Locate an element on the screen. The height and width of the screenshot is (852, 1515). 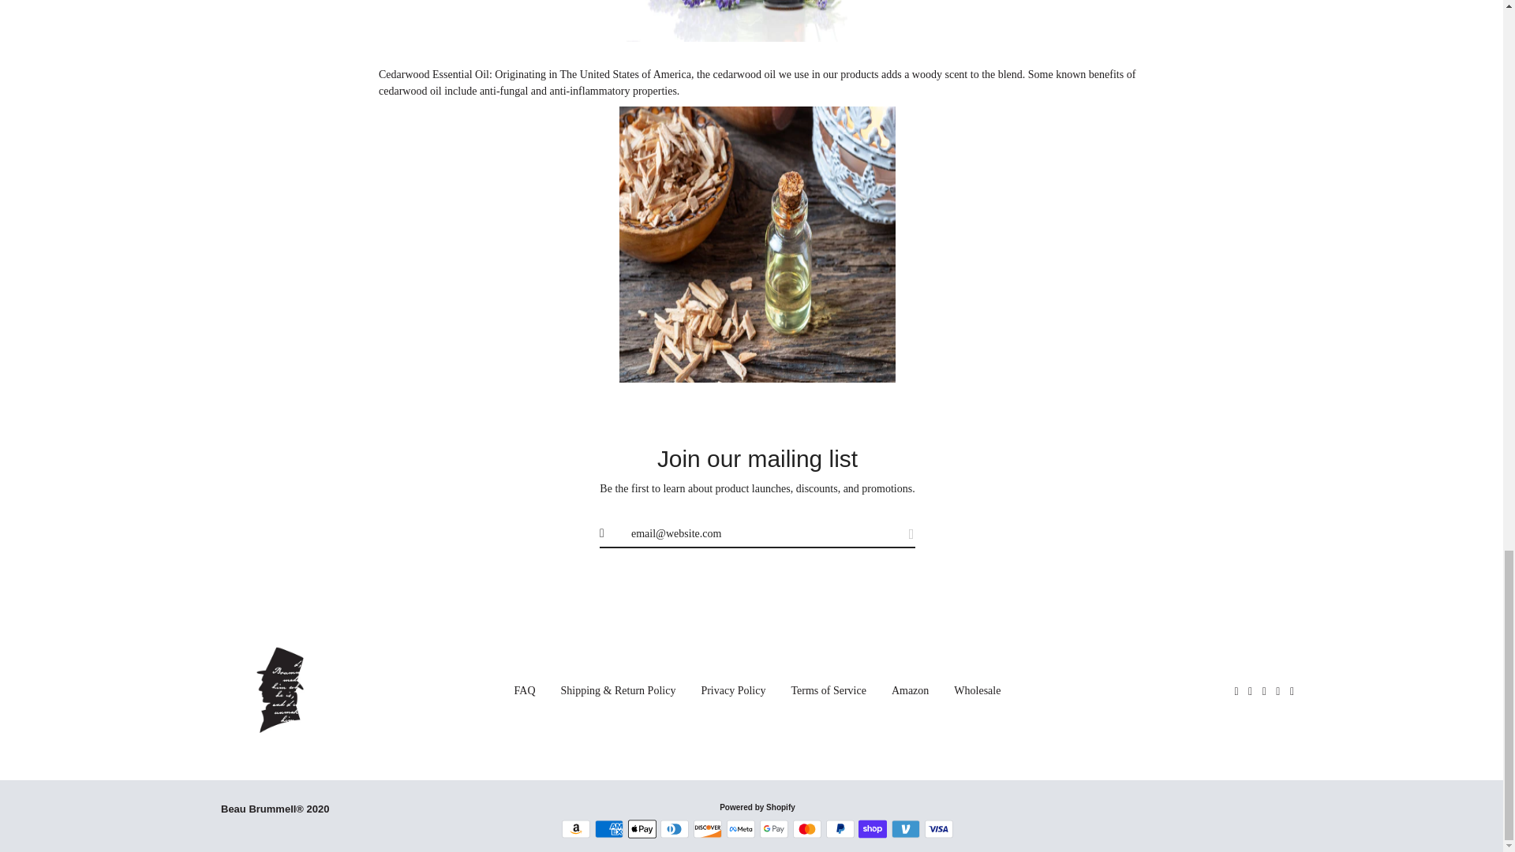
American Express is located at coordinates (609, 828).